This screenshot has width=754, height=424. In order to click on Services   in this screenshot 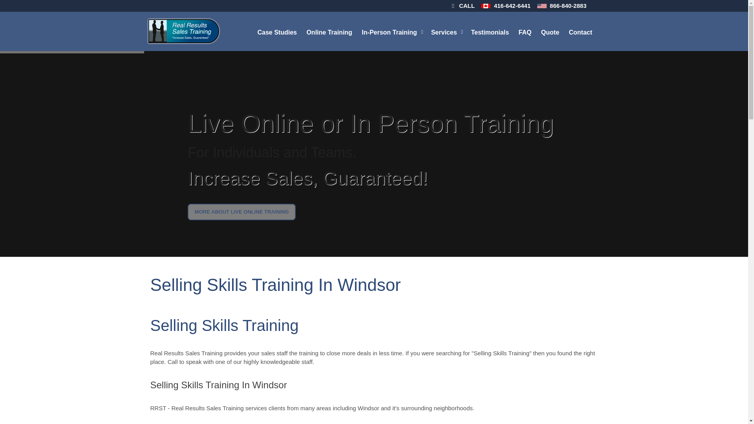, I will do `click(447, 31)`.